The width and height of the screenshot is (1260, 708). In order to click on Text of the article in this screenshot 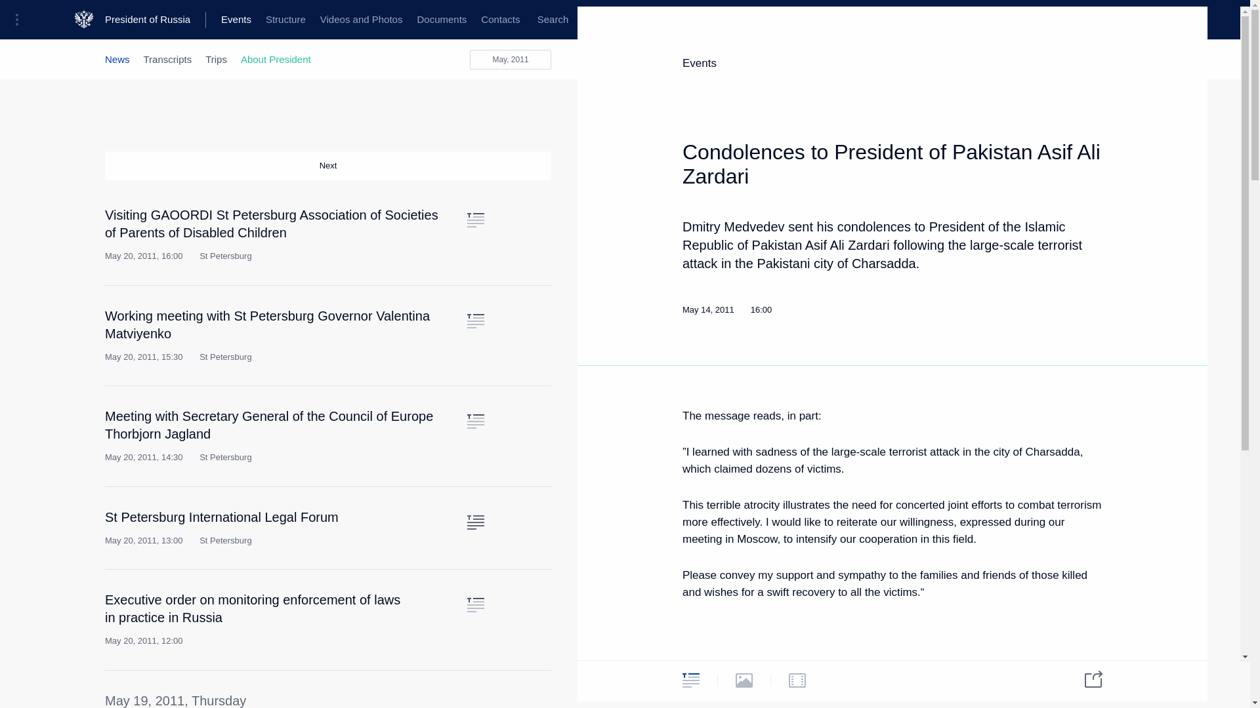, I will do `click(475, 220)`.